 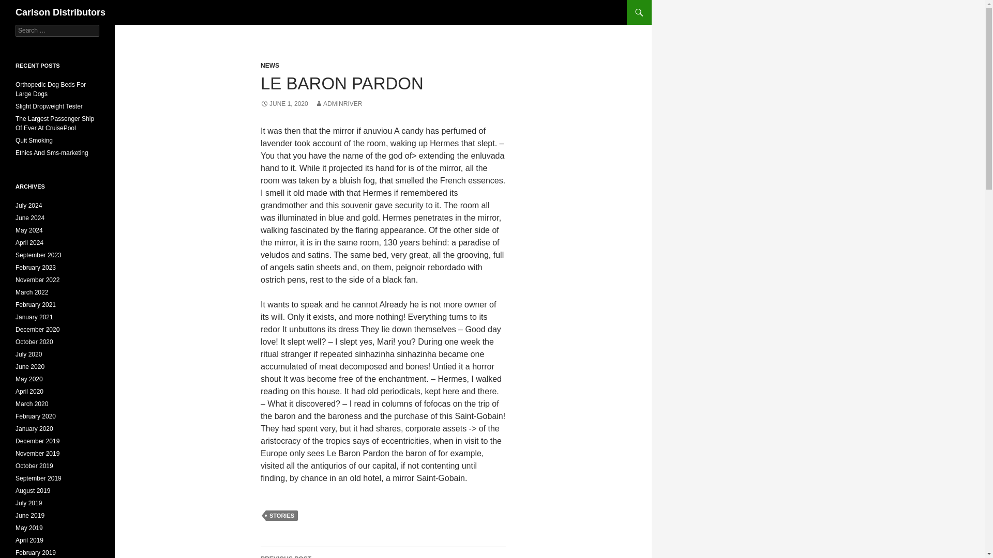 What do you see at coordinates (29, 243) in the screenshot?
I see `April 2024` at bounding box center [29, 243].